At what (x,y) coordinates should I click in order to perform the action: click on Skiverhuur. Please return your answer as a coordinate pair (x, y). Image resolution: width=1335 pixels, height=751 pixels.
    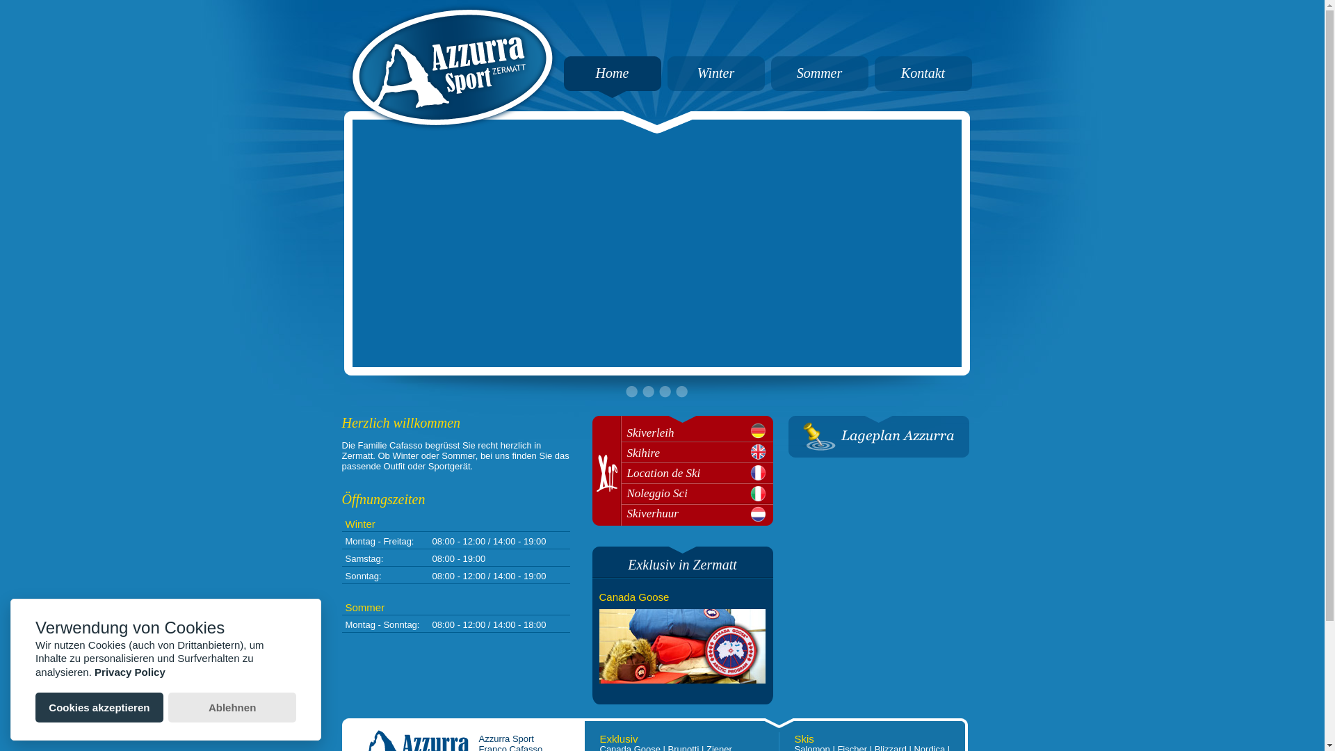
    Looking at the image, I should click on (700, 513).